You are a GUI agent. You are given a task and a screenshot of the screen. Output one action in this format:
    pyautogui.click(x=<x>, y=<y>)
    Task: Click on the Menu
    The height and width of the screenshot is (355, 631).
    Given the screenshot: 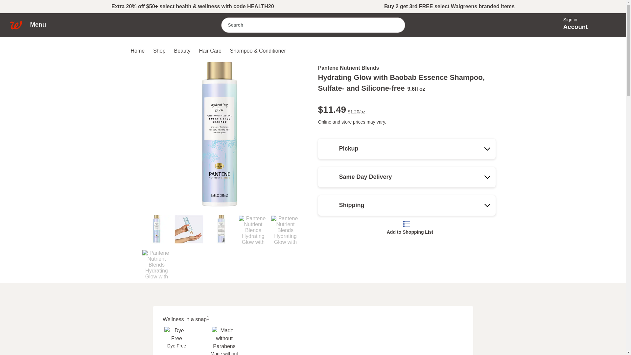 What is the action you would take?
    pyautogui.click(x=41, y=24)
    